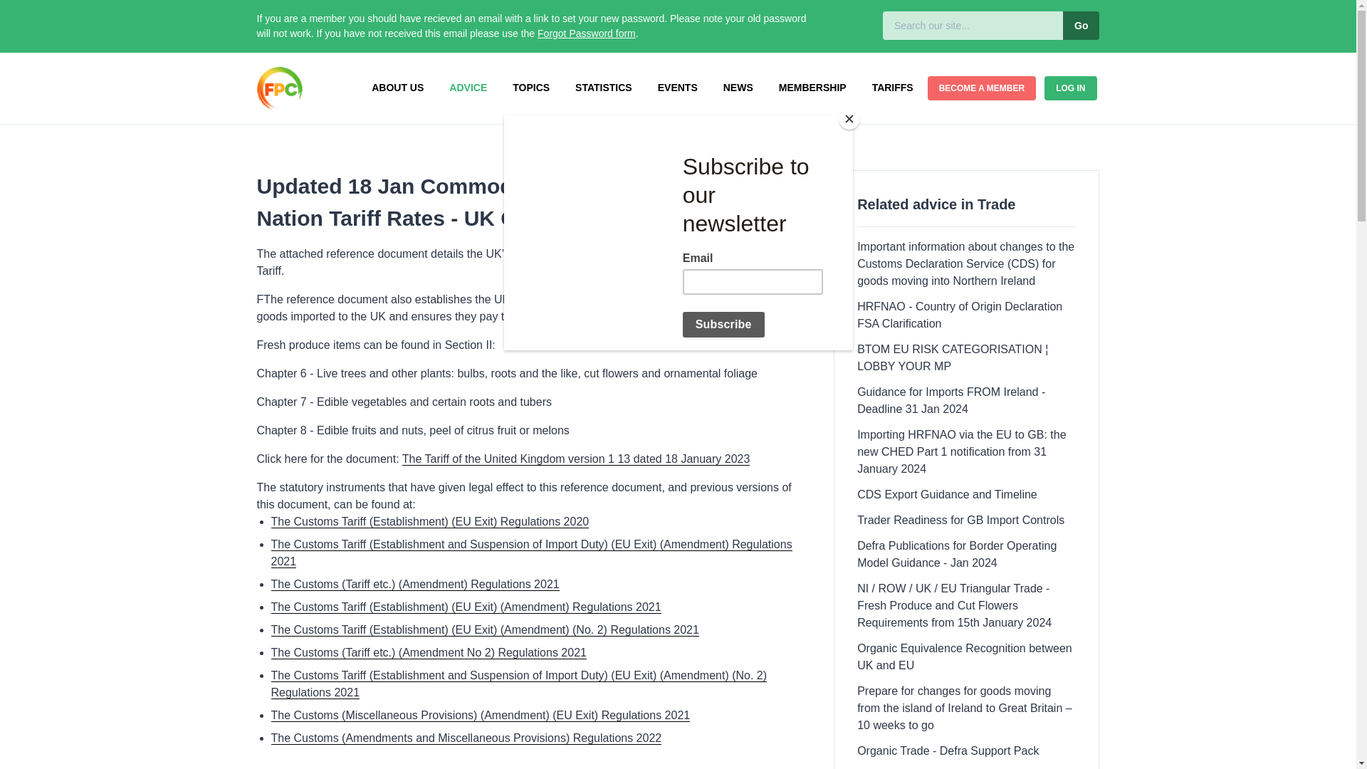 The image size is (1367, 769). I want to click on ABOUT US, so click(397, 87).